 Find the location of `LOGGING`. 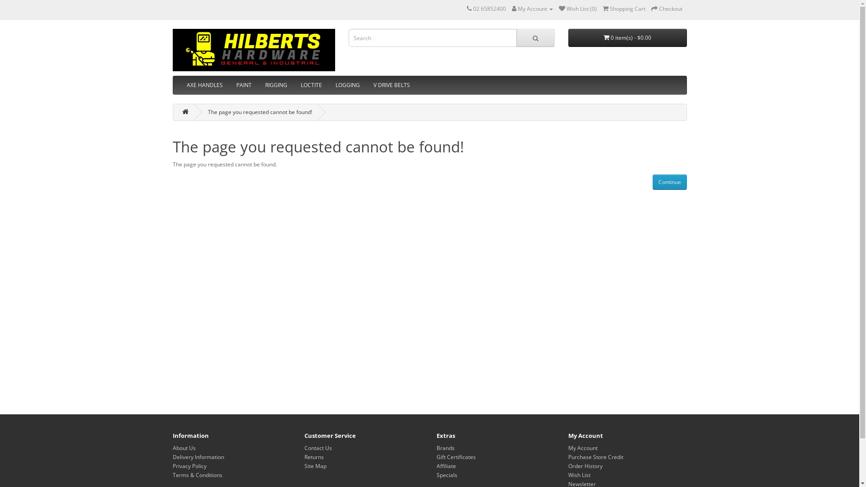

LOGGING is located at coordinates (347, 85).